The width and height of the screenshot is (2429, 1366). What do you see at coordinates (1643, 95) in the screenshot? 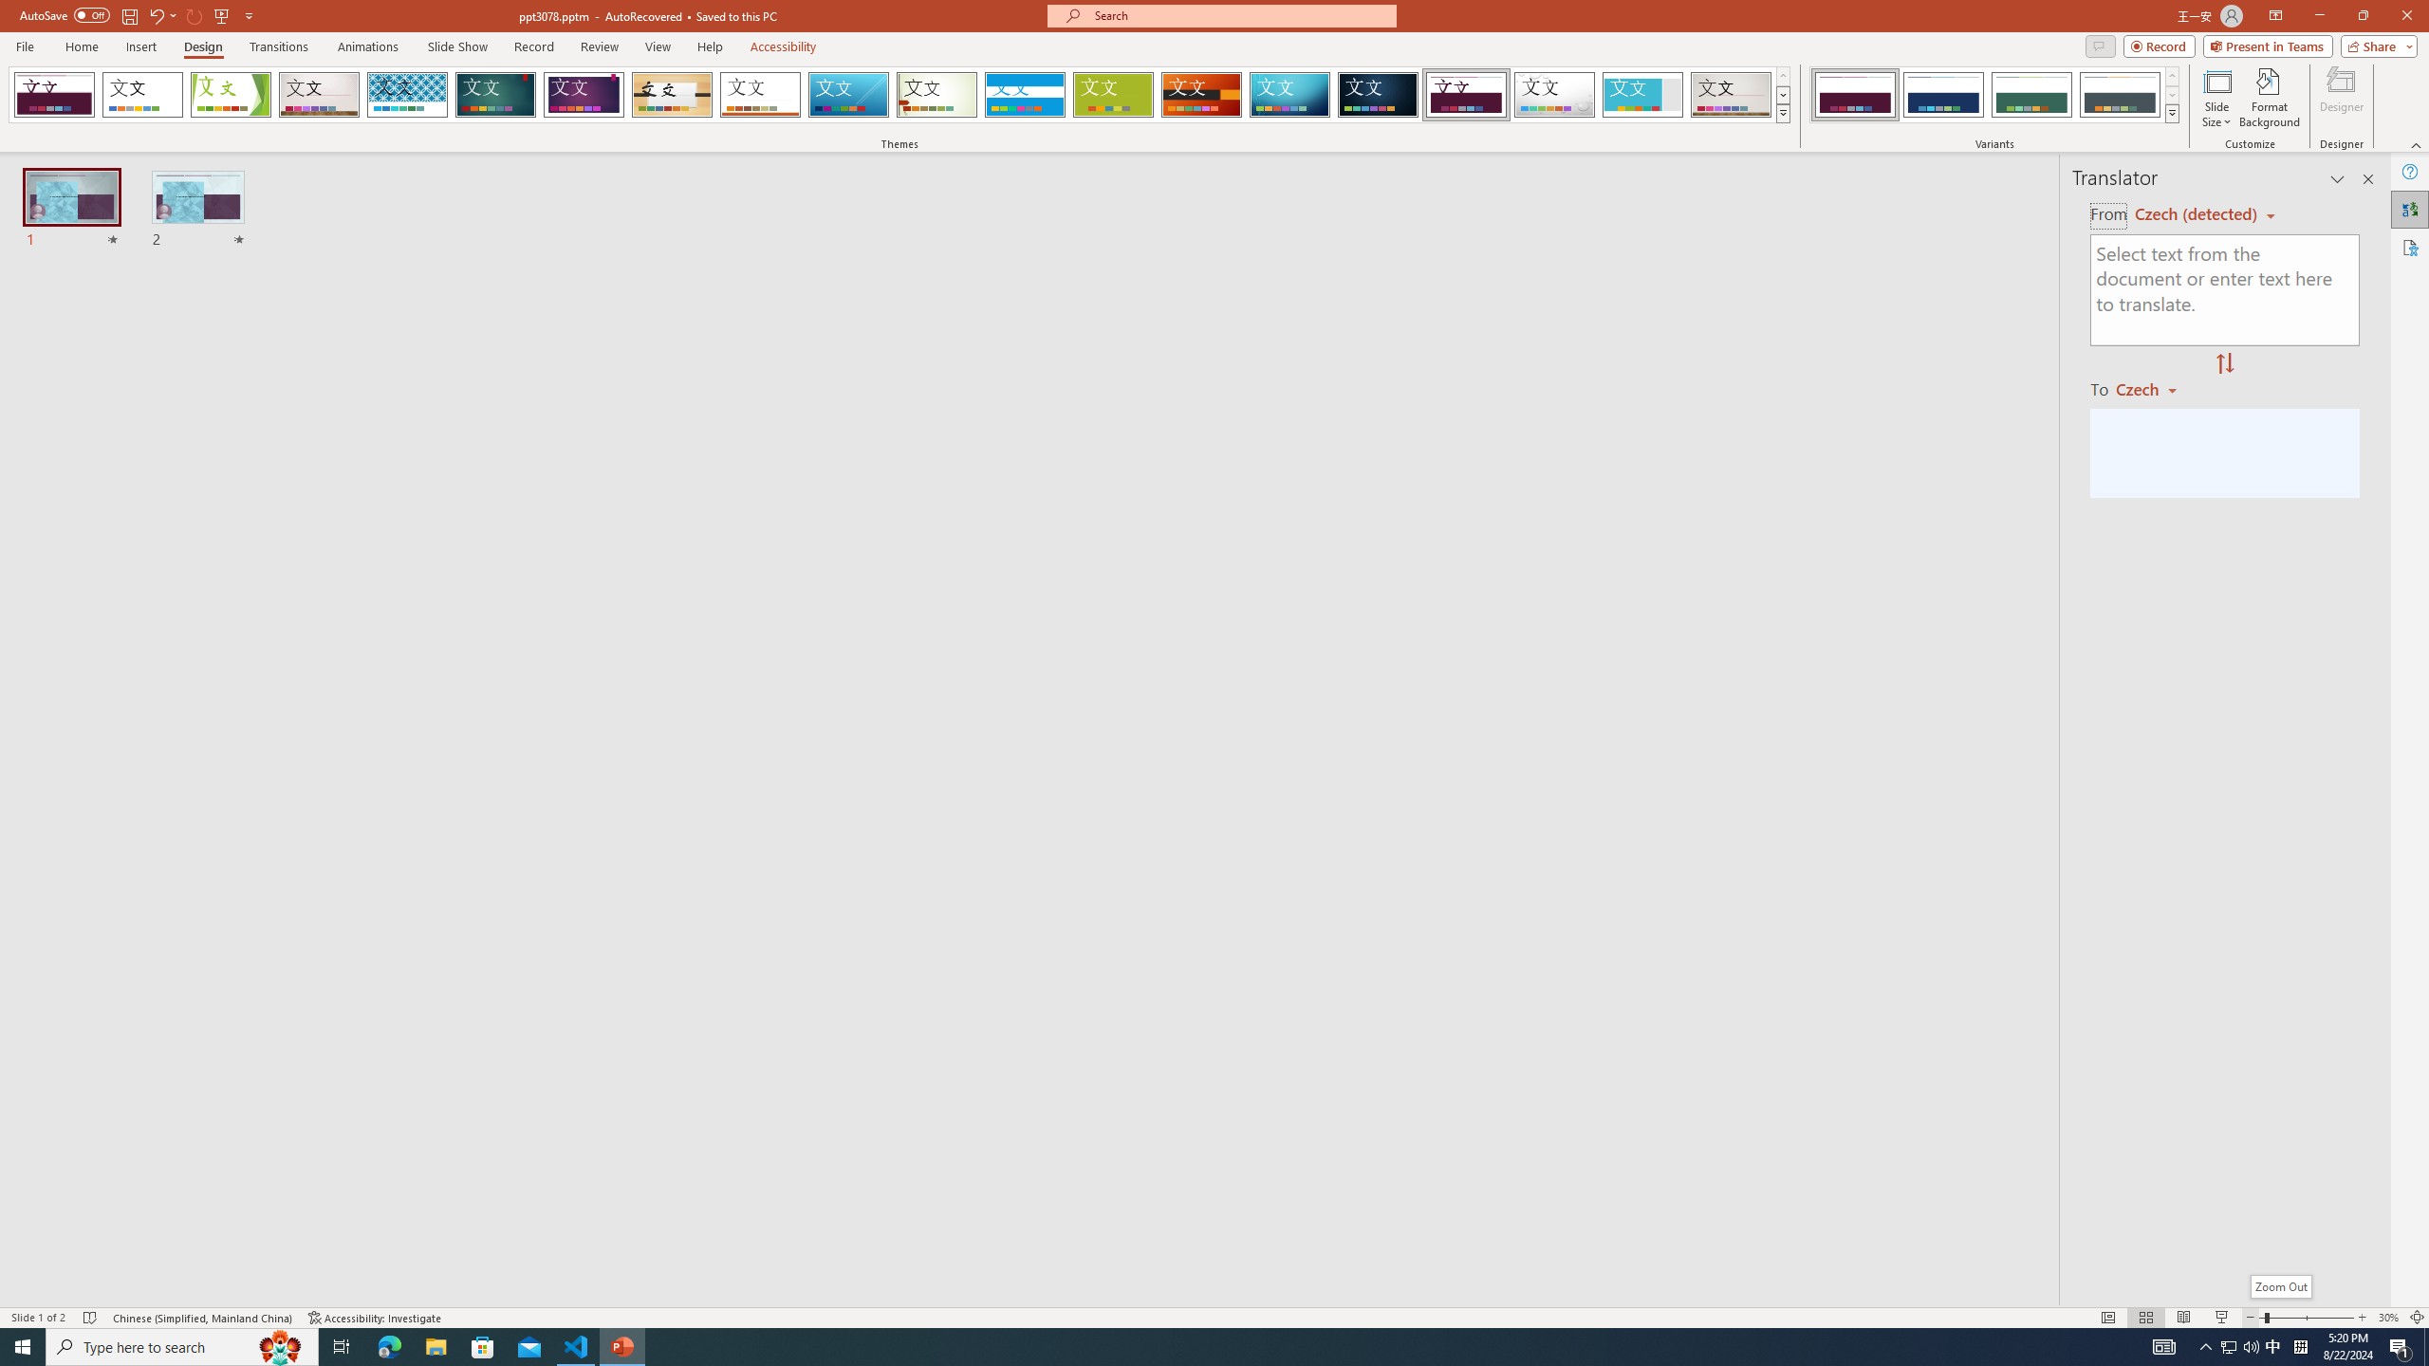
I see `Frame` at bounding box center [1643, 95].